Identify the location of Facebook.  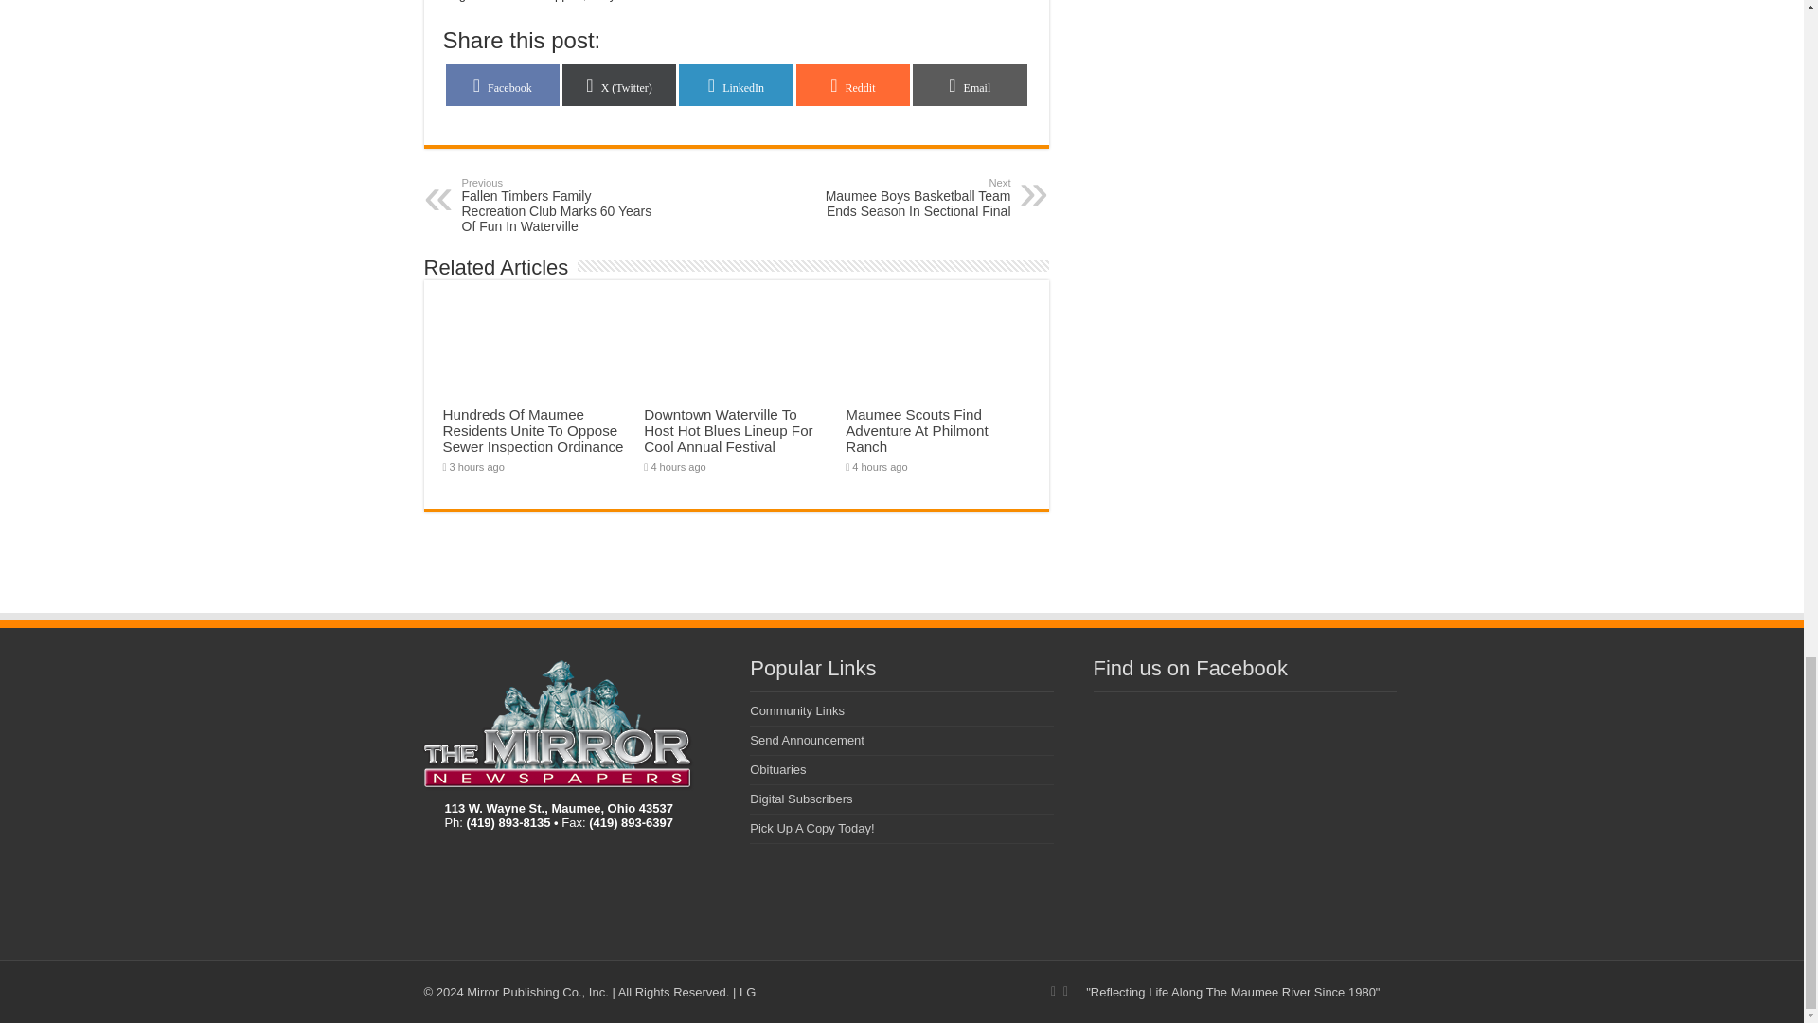
(1053, 991).